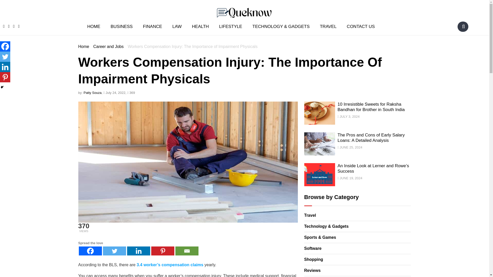  What do you see at coordinates (122, 26) in the screenshot?
I see `BUSINESS` at bounding box center [122, 26].